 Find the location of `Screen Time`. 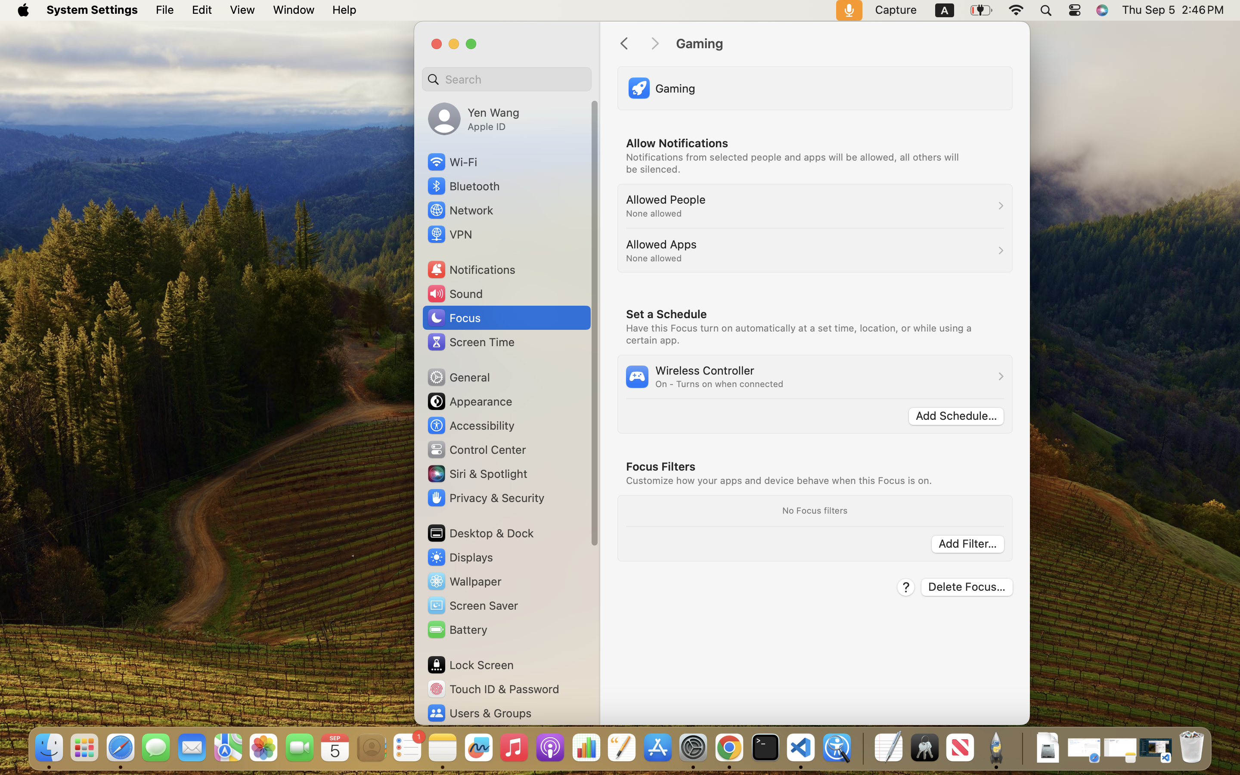

Screen Time is located at coordinates (471, 342).